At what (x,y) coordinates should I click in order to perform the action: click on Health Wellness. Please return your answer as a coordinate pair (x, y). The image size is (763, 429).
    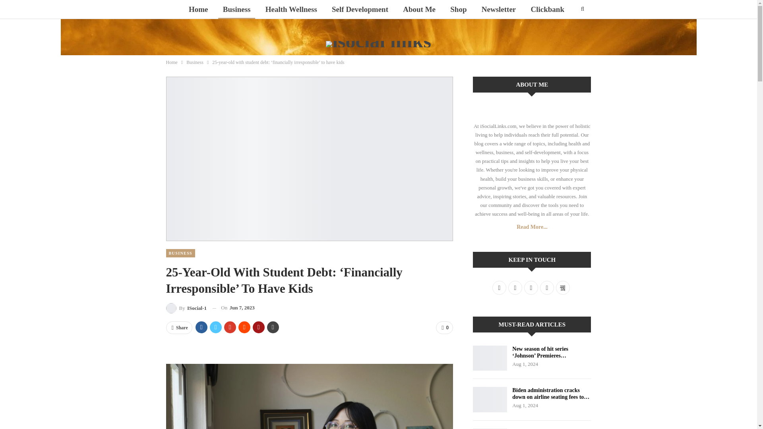
    Looking at the image, I should click on (291, 10).